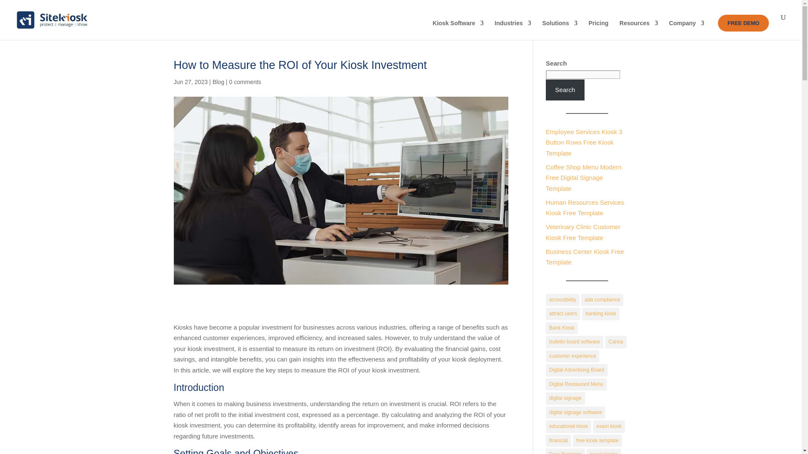 The image size is (808, 454). Describe the element at coordinates (598, 30) in the screenshot. I see `Pricing` at that location.